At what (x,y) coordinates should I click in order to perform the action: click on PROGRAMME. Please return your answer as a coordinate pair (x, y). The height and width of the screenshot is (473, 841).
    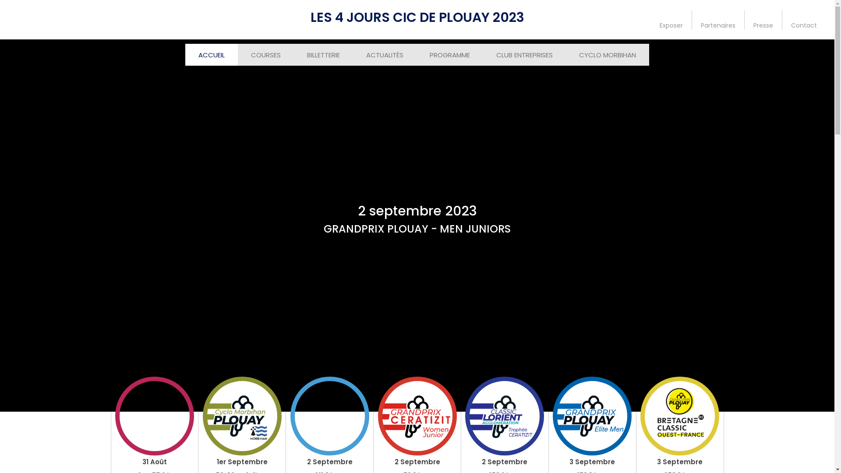
    Looking at the image, I should click on (450, 55).